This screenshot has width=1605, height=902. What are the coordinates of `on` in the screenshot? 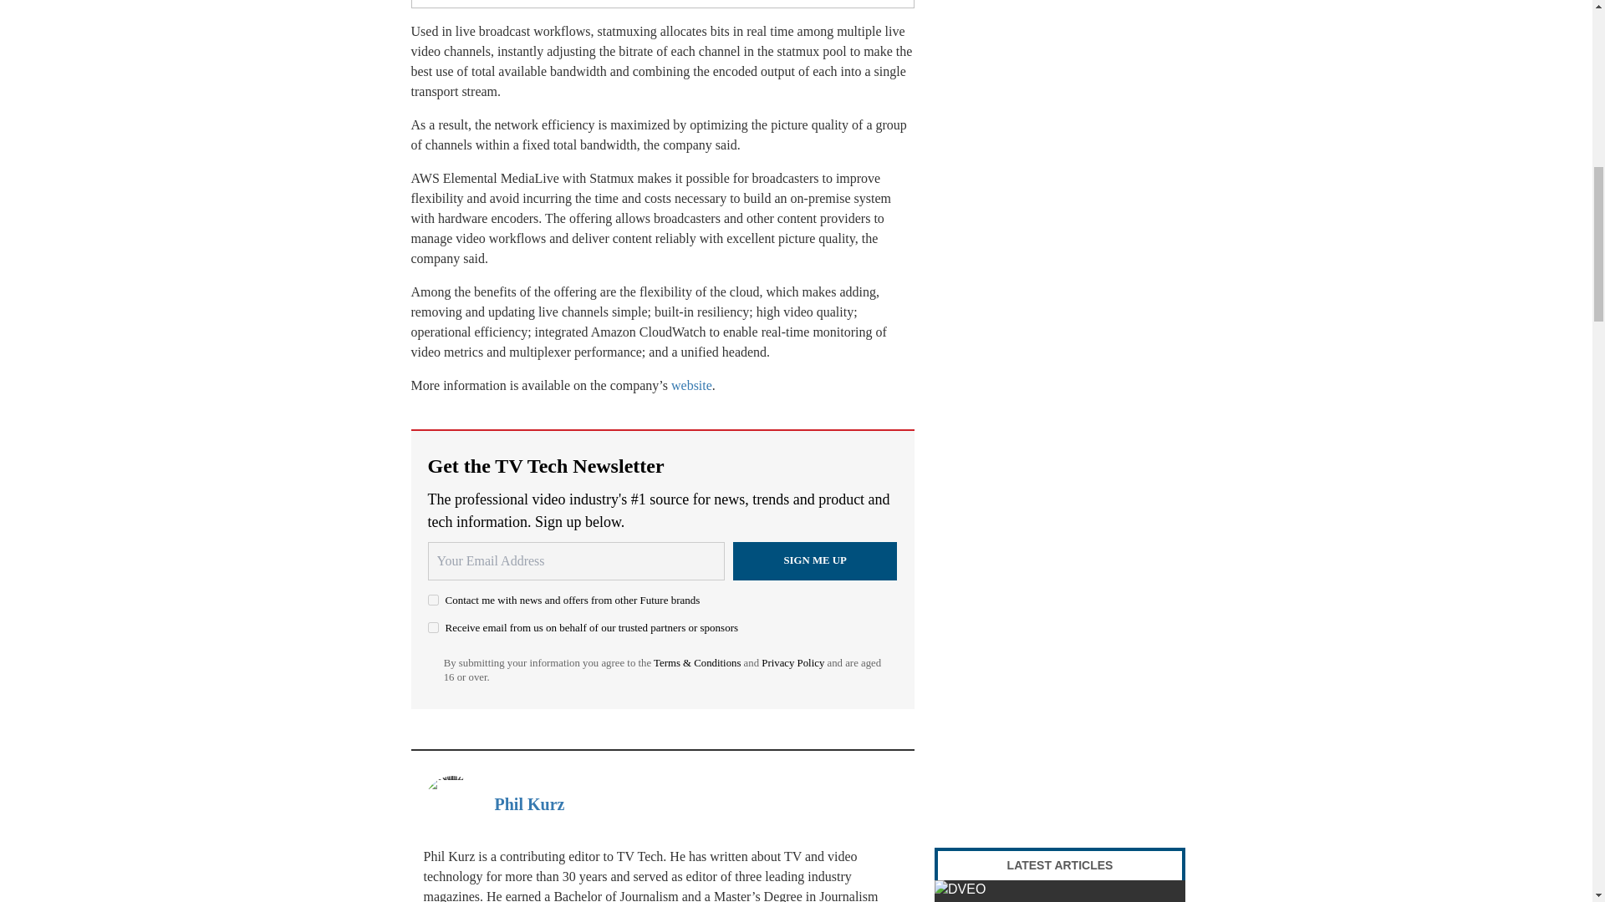 It's located at (433, 628).